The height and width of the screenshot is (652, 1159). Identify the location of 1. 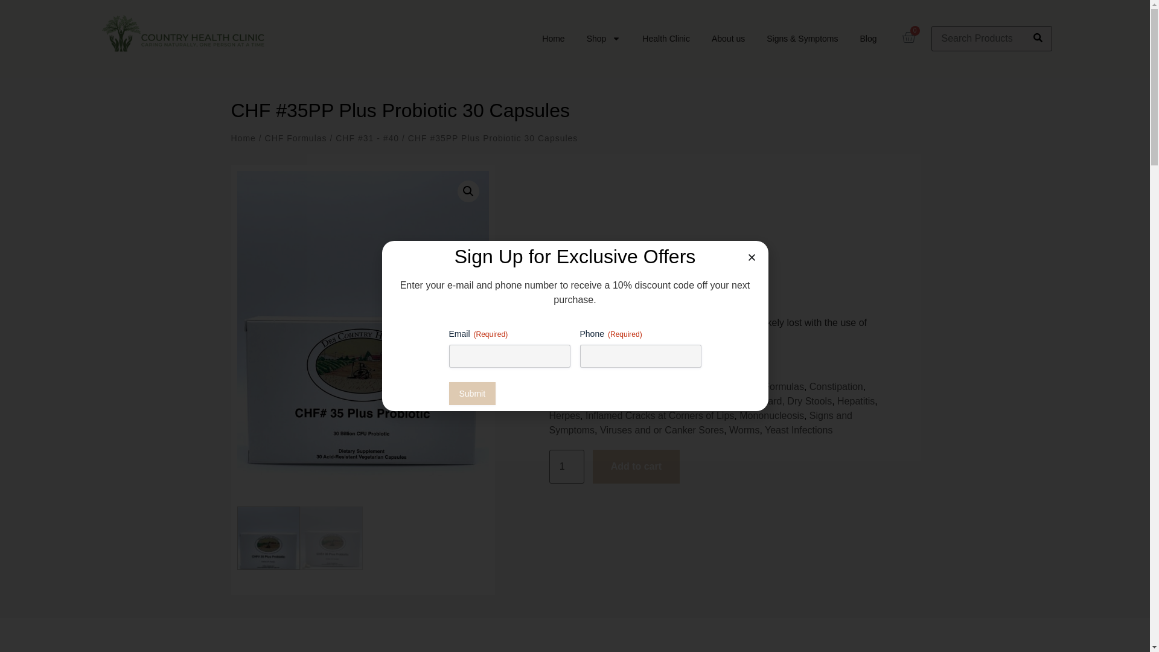
(566, 467).